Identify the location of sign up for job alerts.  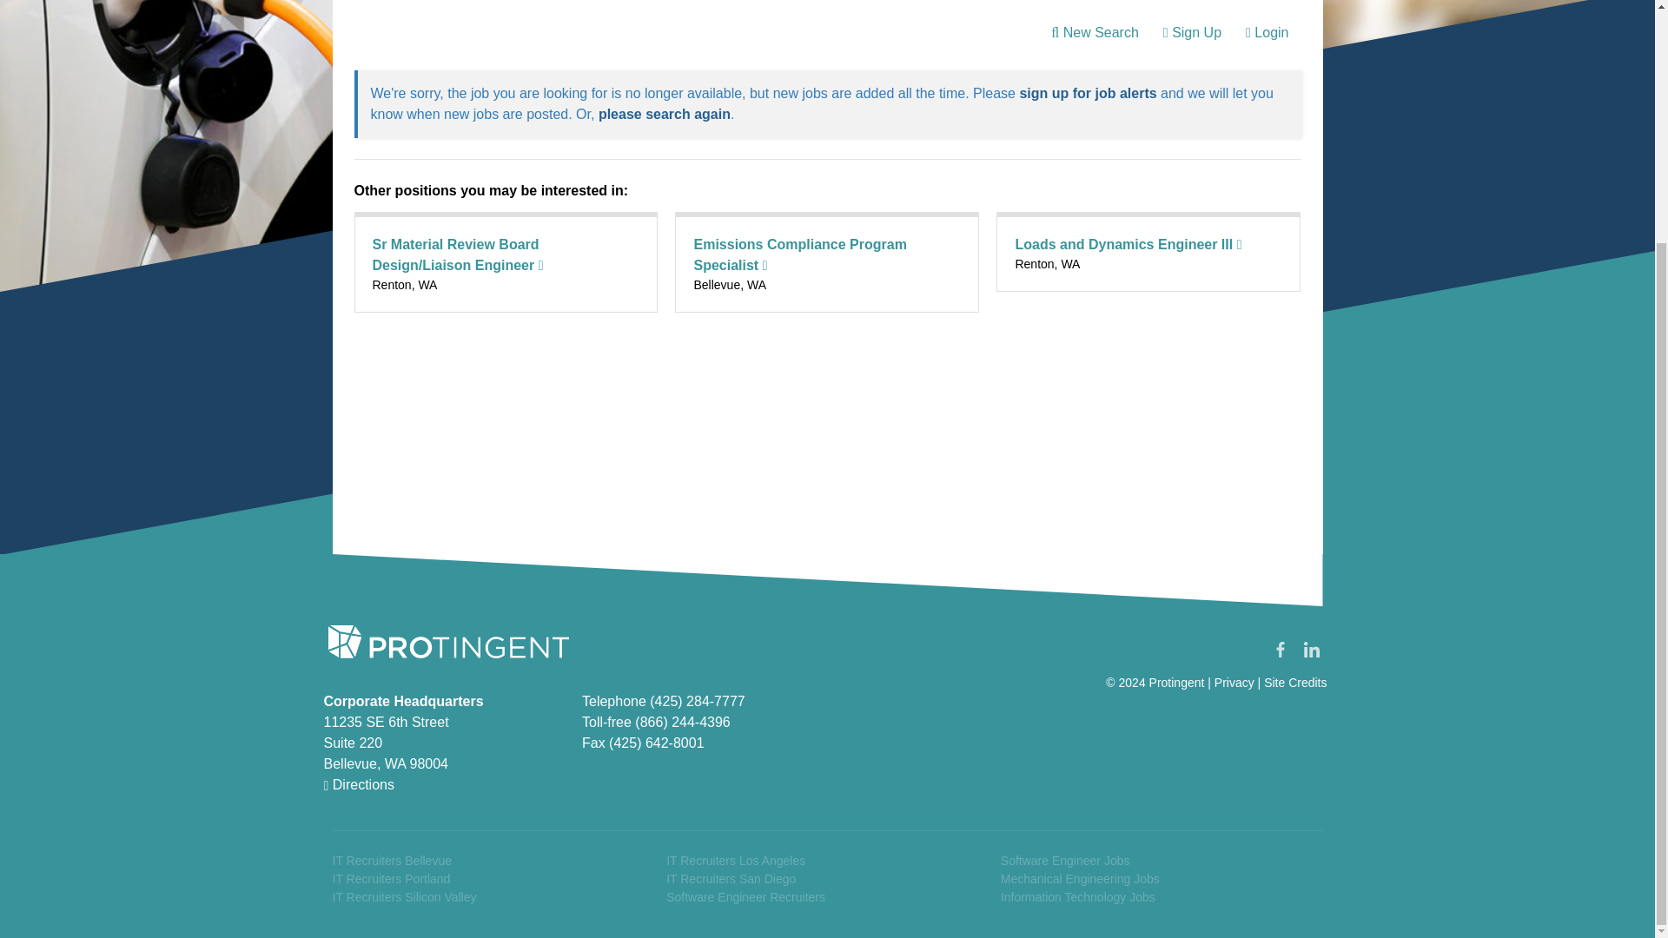
(1088, 93).